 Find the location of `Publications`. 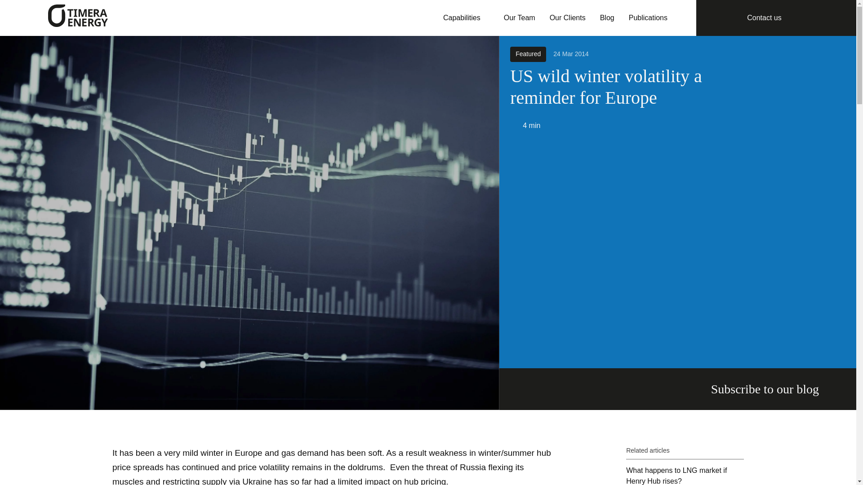

Publications is located at coordinates (648, 18).